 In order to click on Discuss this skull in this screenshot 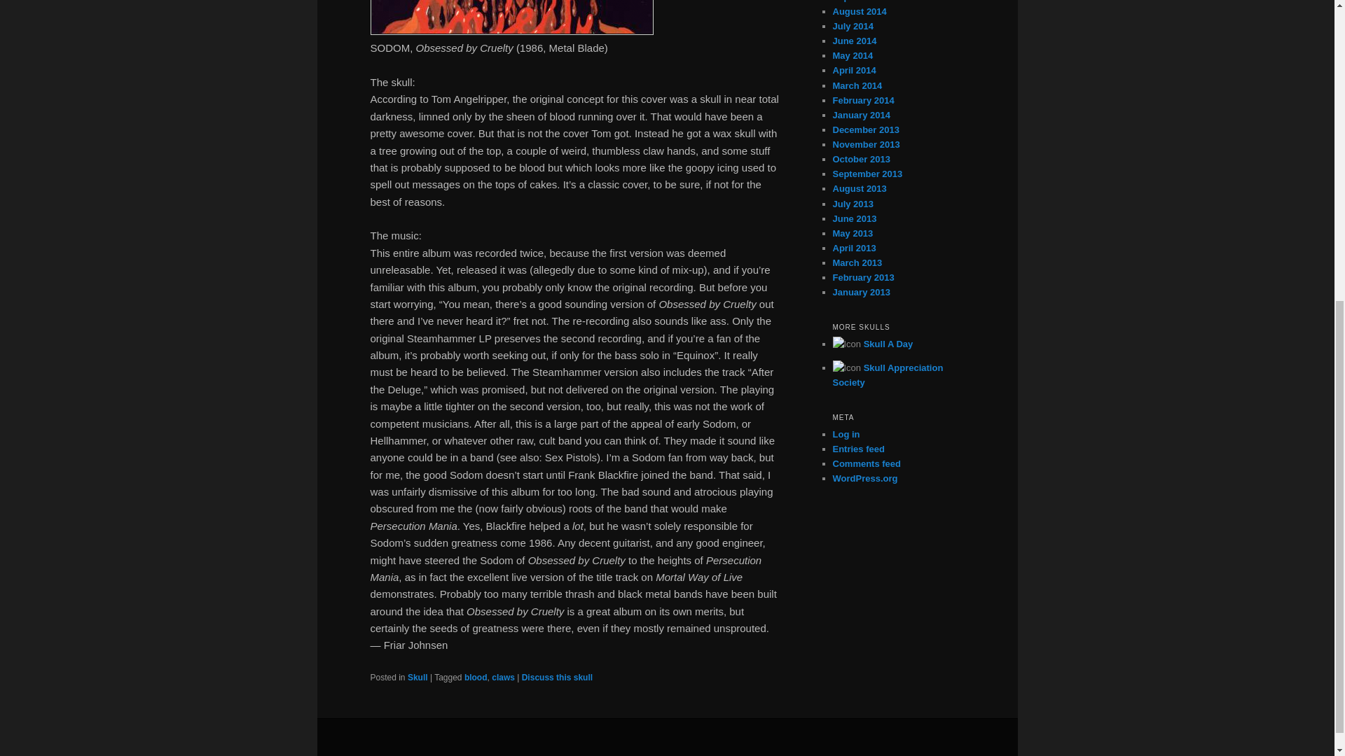, I will do `click(557, 678)`.